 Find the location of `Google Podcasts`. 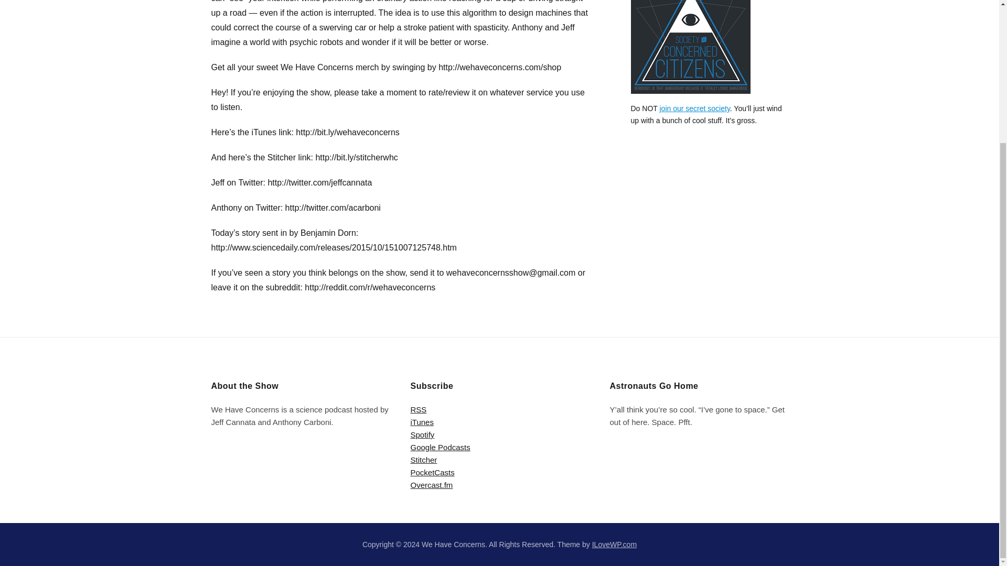

Google Podcasts is located at coordinates (440, 447).